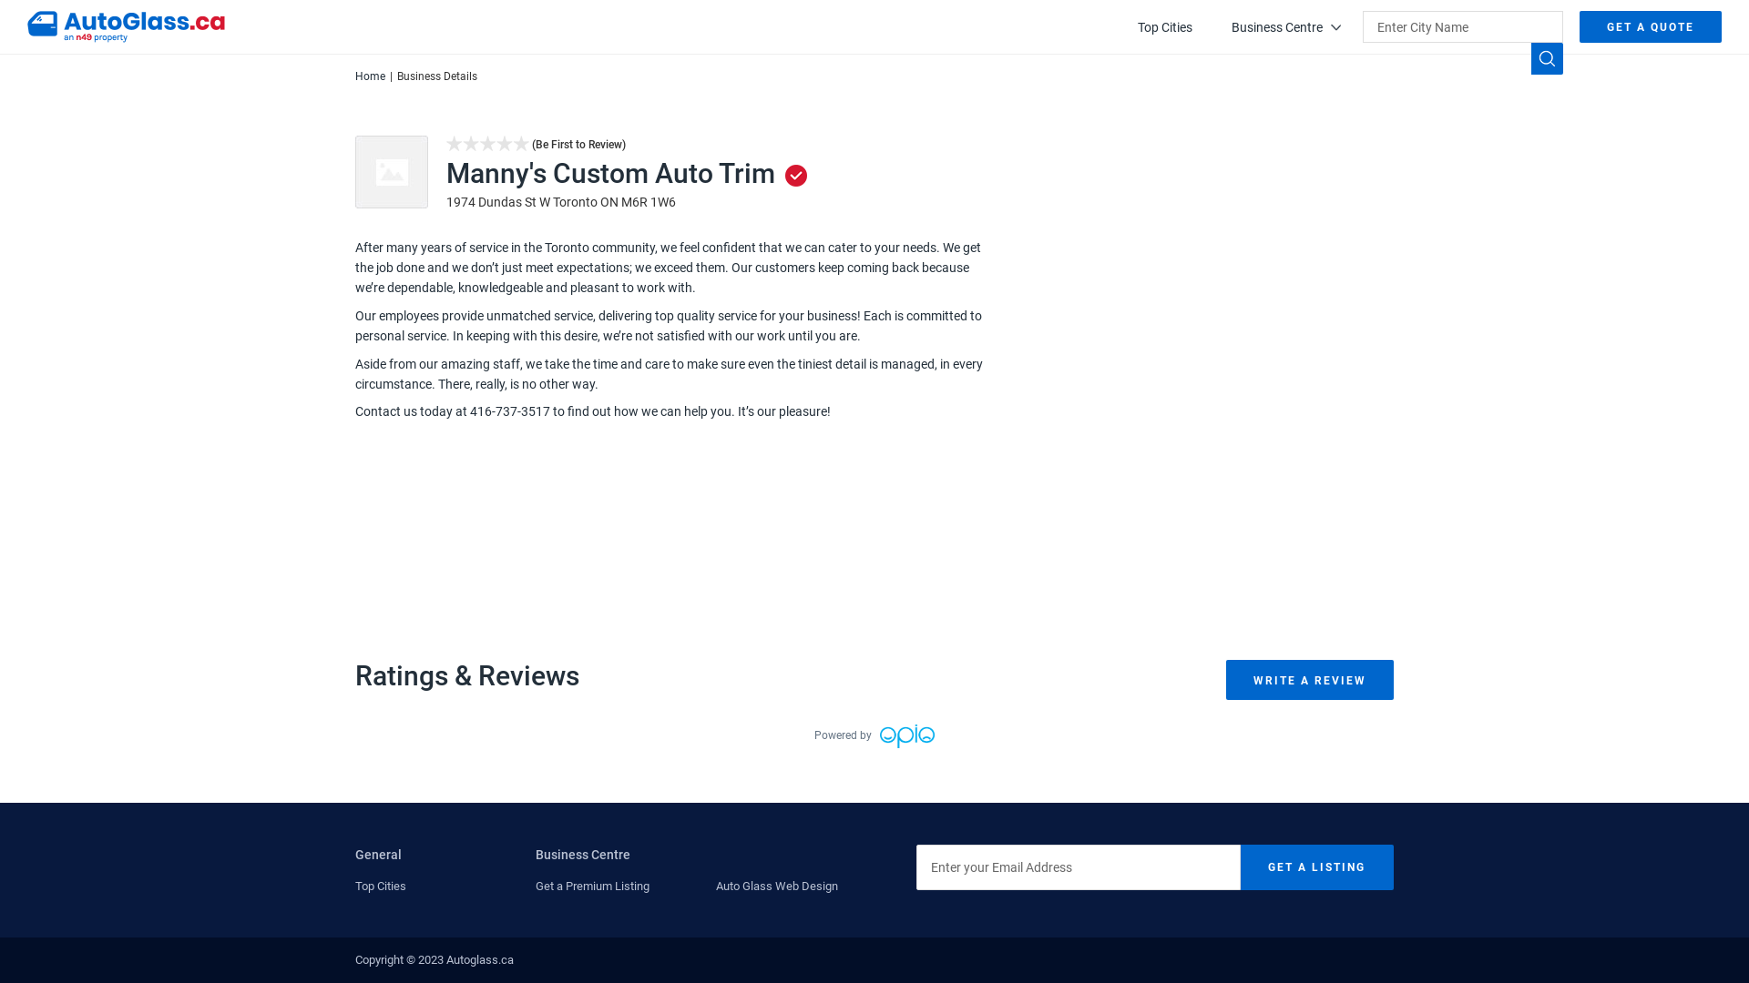 The image size is (1749, 983). Describe the element at coordinates (777, 887) in the screenshot. I see `Auto Glass Web Design` at that location.